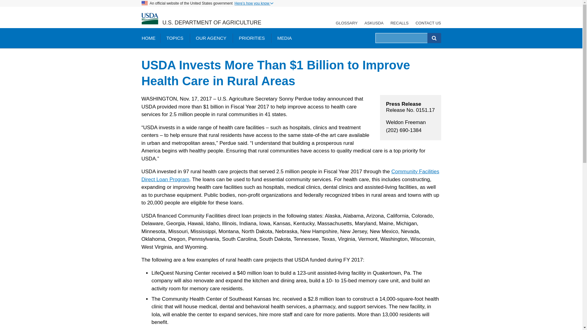  I want to click on HOME, so click(148, 38).